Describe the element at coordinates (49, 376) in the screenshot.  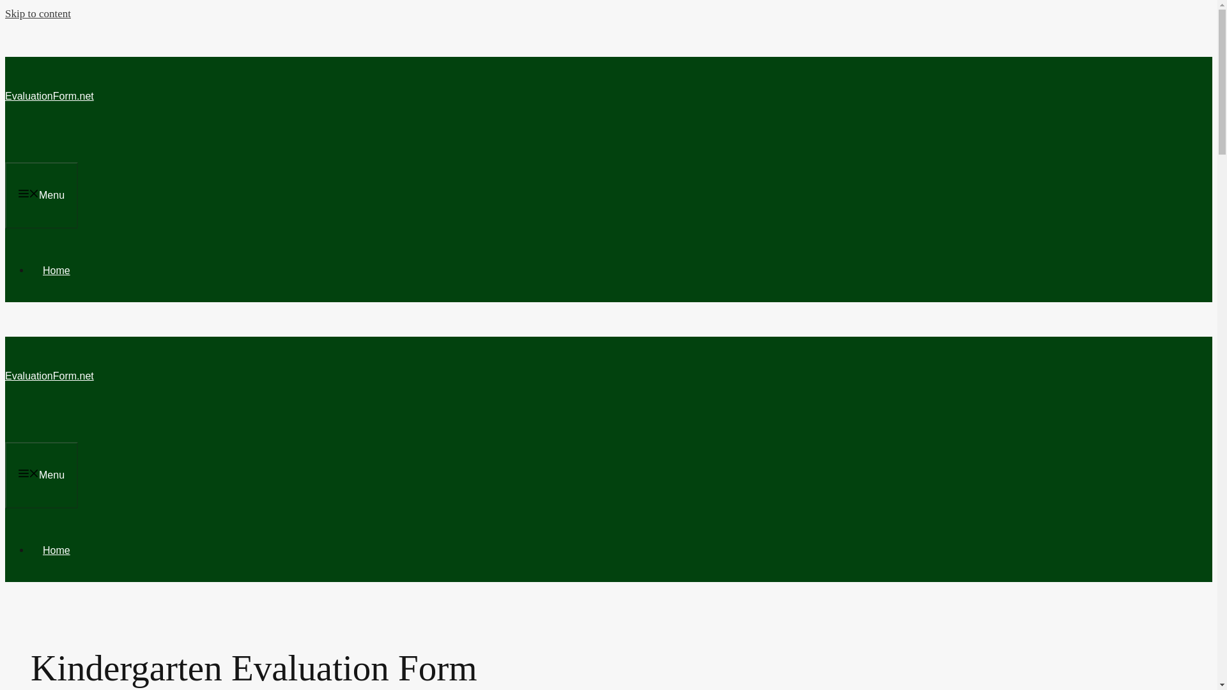
I see `EvaluationForm.net` at that location.